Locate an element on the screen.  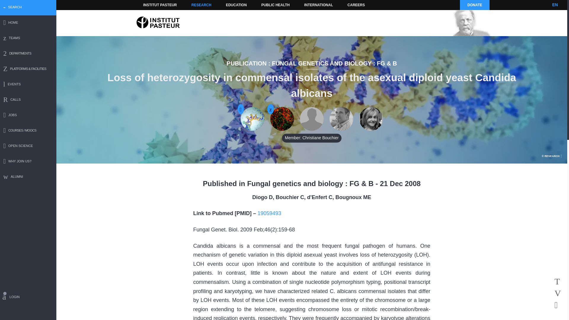
RESEARCH is located at coordinates (201, 5).